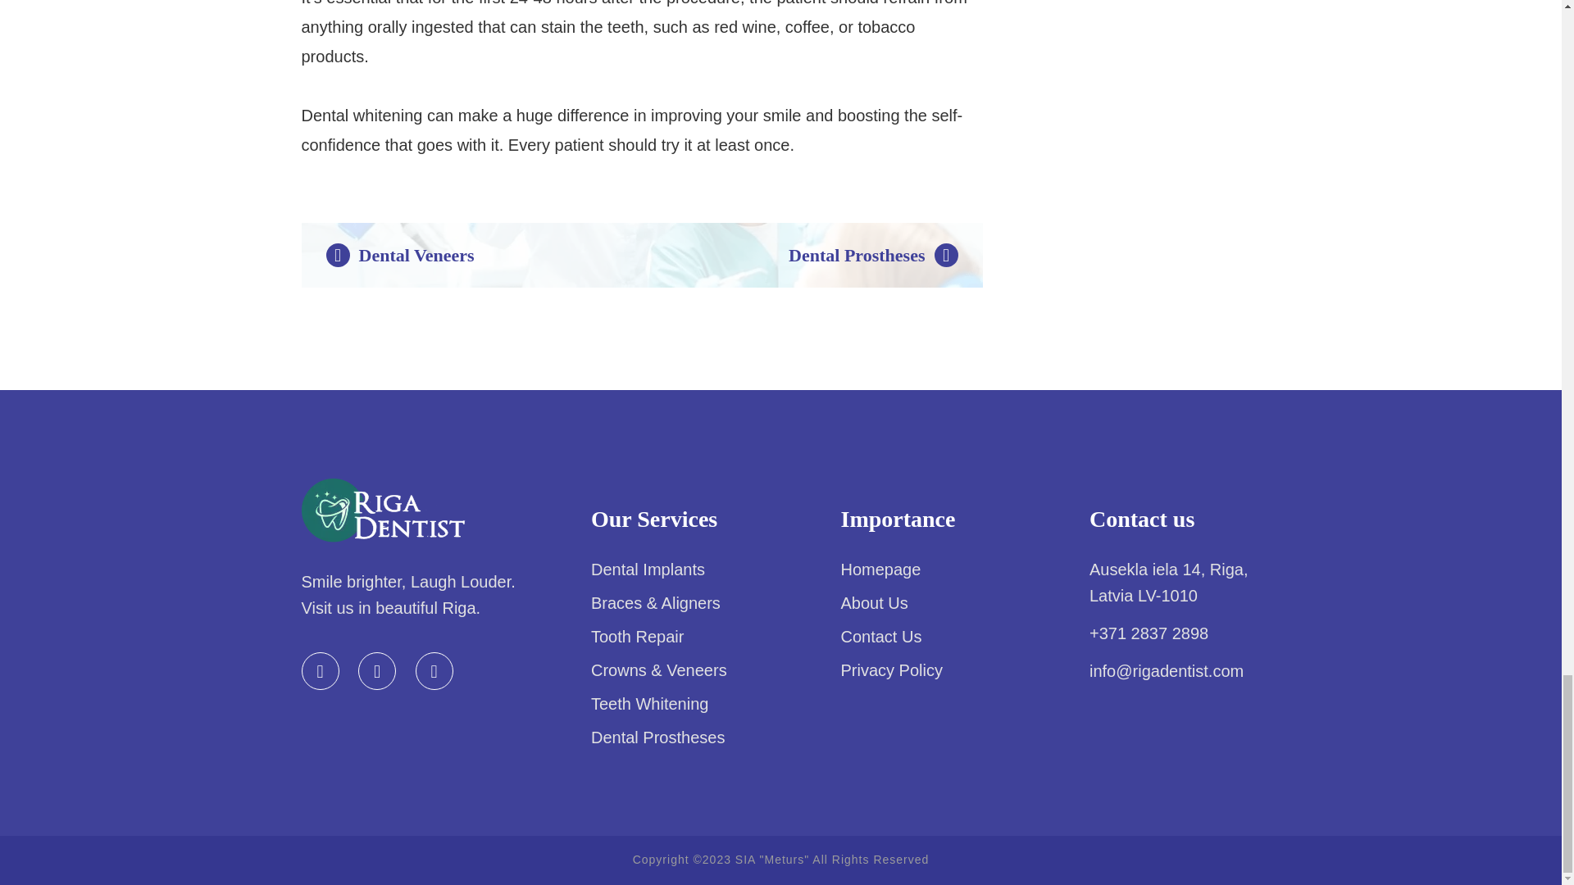 The height and width of the screenshot is (885, 1574). I want to click on About Us, so click(874, 603).